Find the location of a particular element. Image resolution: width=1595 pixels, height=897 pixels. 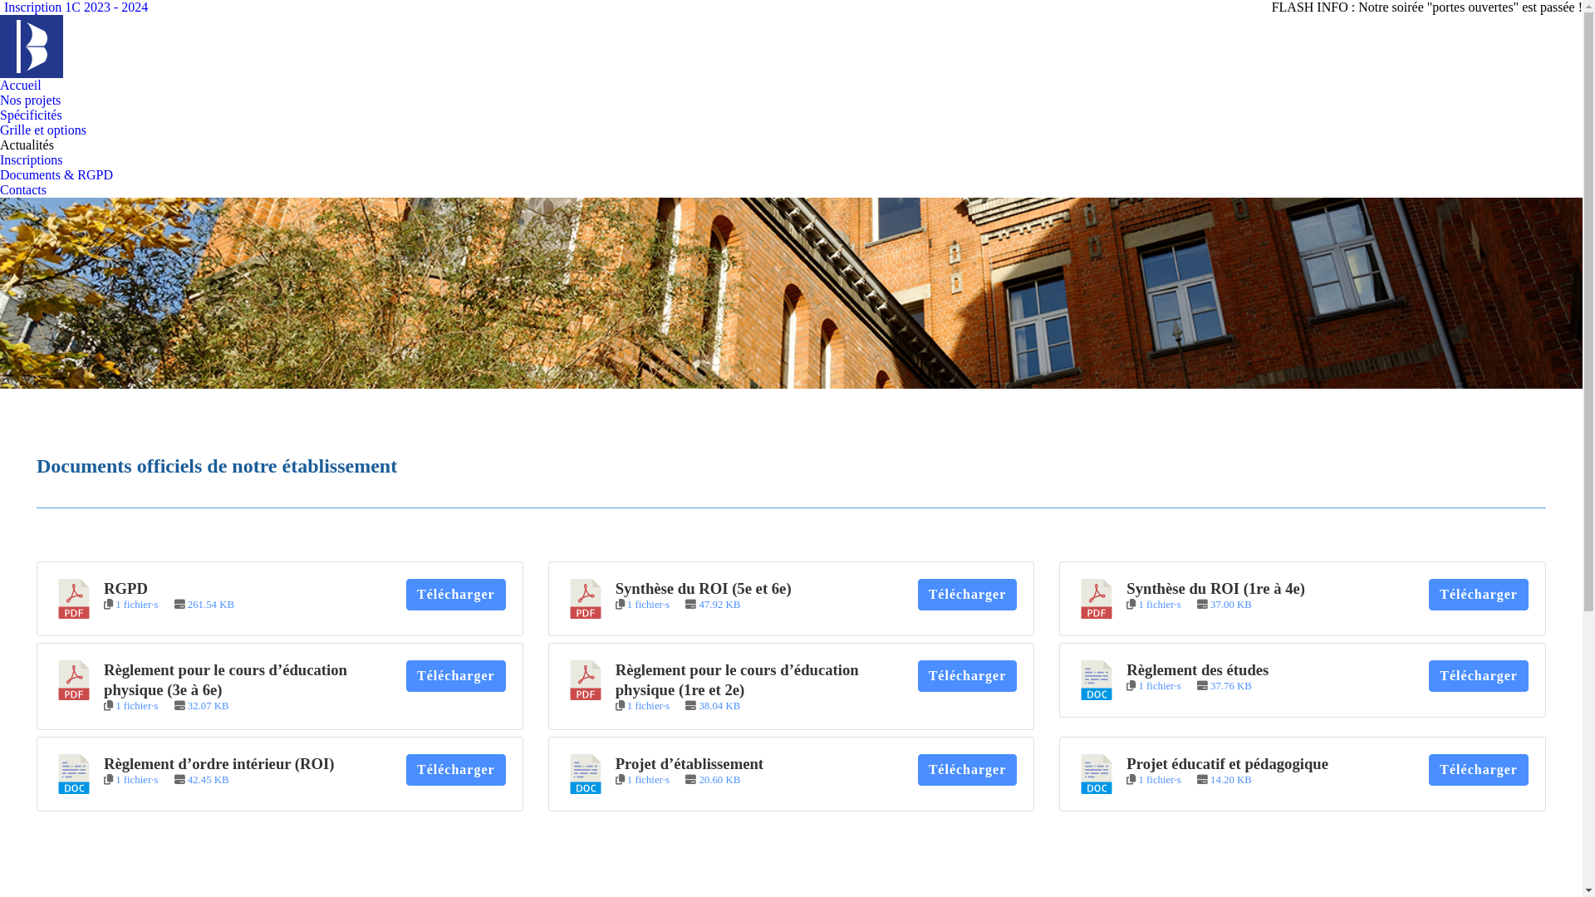

Inscriptions is located at coordinates (32, 160).